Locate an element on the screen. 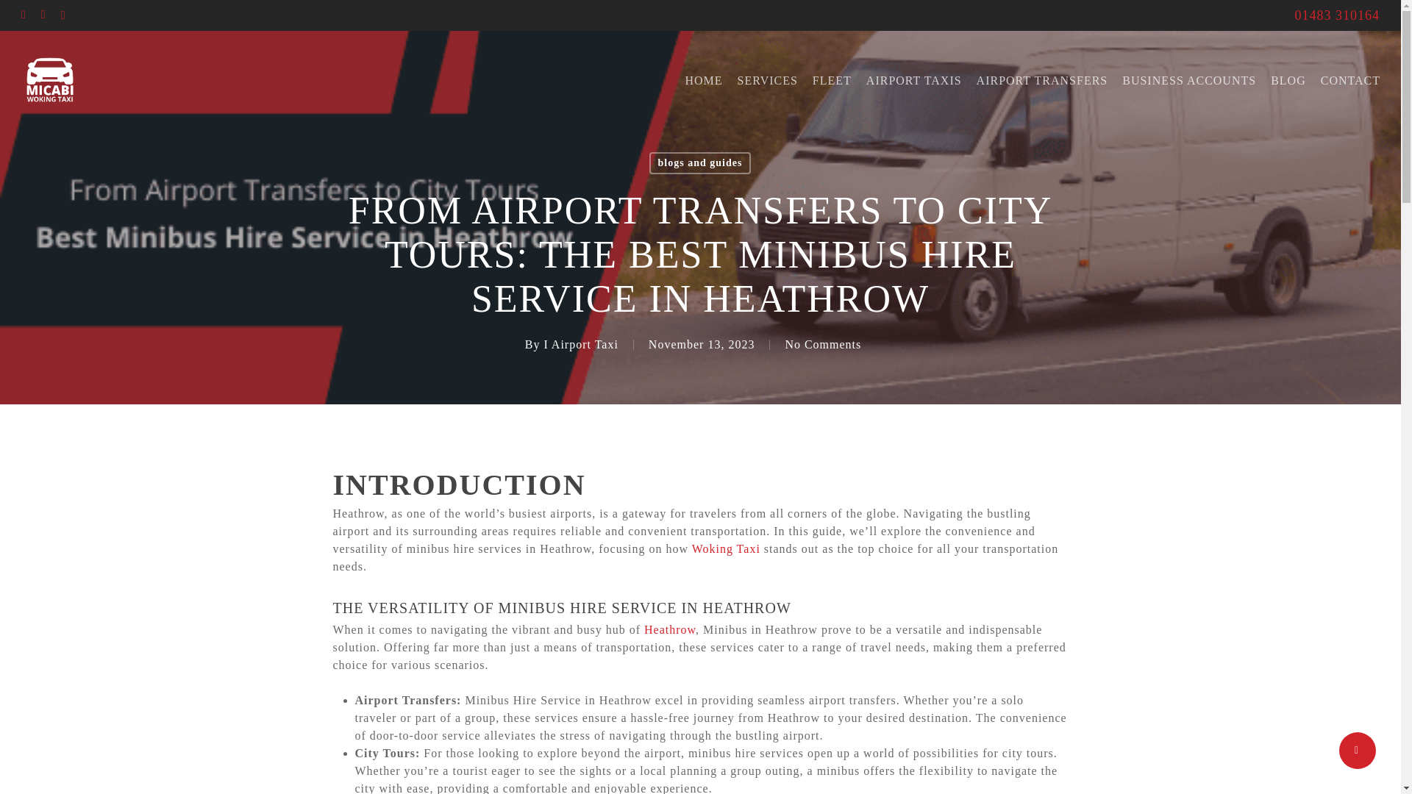 The width and height of the screenshot is (1412, 794). Woking Taxi is located at coordinates (726, 548).